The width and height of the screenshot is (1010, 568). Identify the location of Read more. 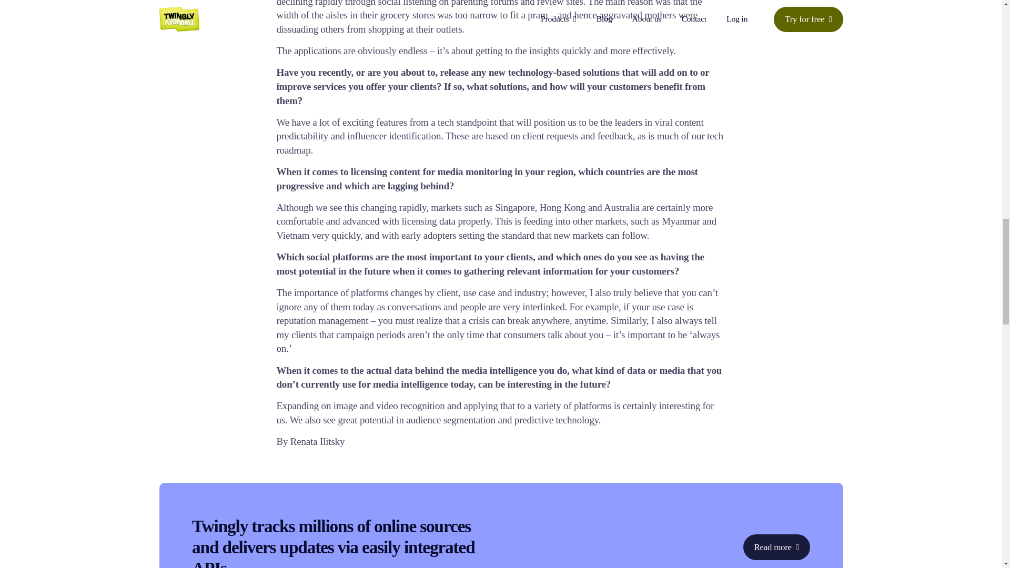
(776, 547).